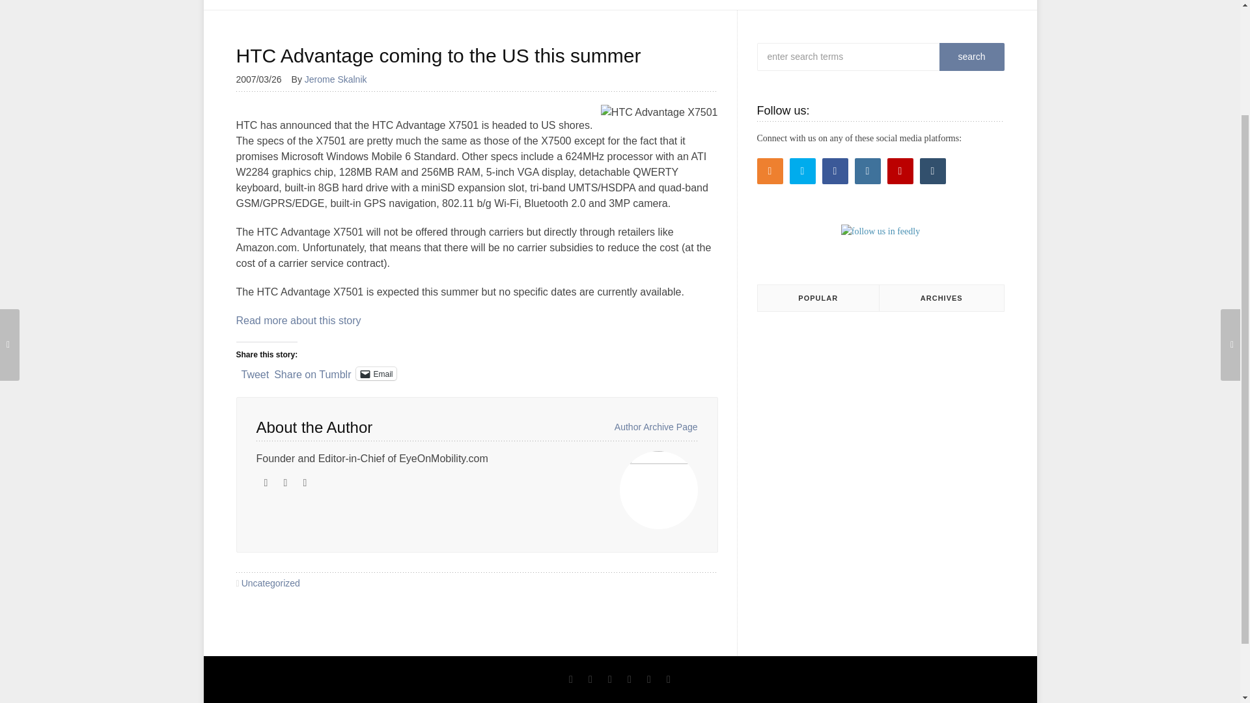 This screenshot has width=1250, height=703. Describe the element at coordinates (312, 5) in the screenshot. I see `EyeOnMobility` at that location.